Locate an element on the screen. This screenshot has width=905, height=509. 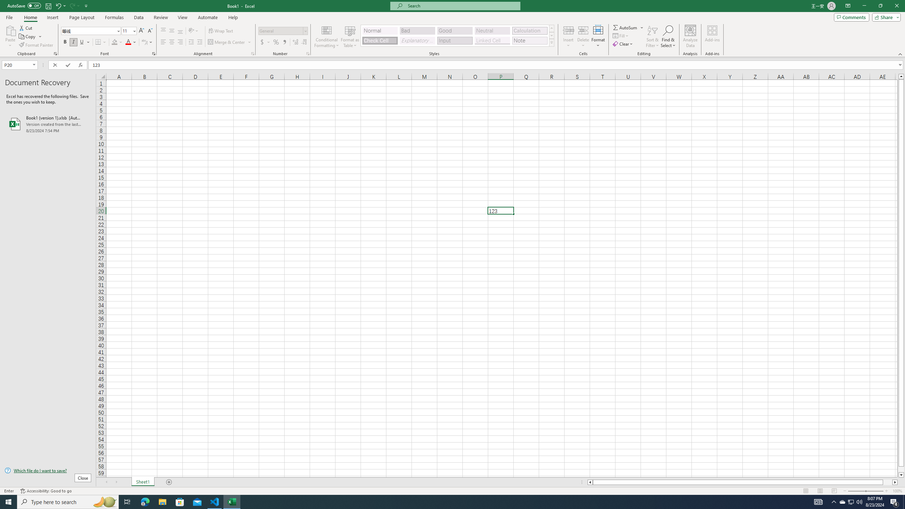
Format Cell Font is located at coordinates (153, 54).